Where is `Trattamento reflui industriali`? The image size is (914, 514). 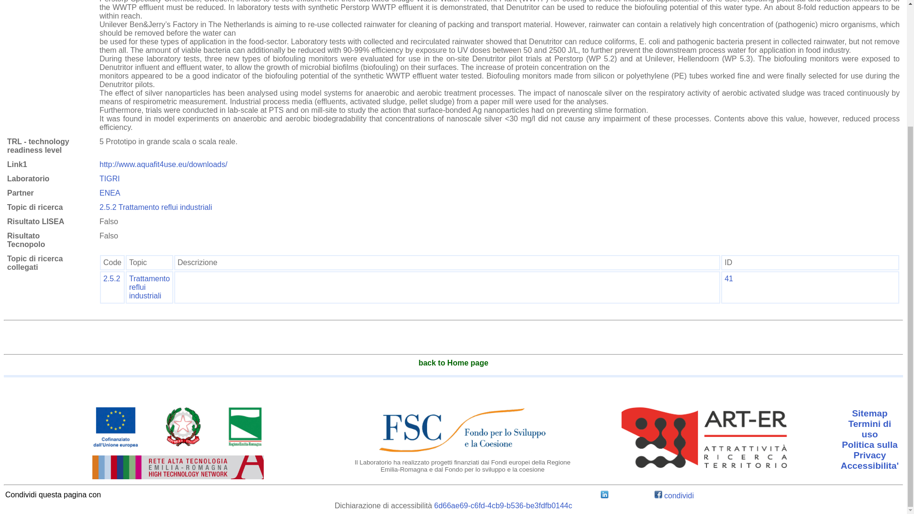
Trattamento reflui industriali is located at coordinates (149, 287).